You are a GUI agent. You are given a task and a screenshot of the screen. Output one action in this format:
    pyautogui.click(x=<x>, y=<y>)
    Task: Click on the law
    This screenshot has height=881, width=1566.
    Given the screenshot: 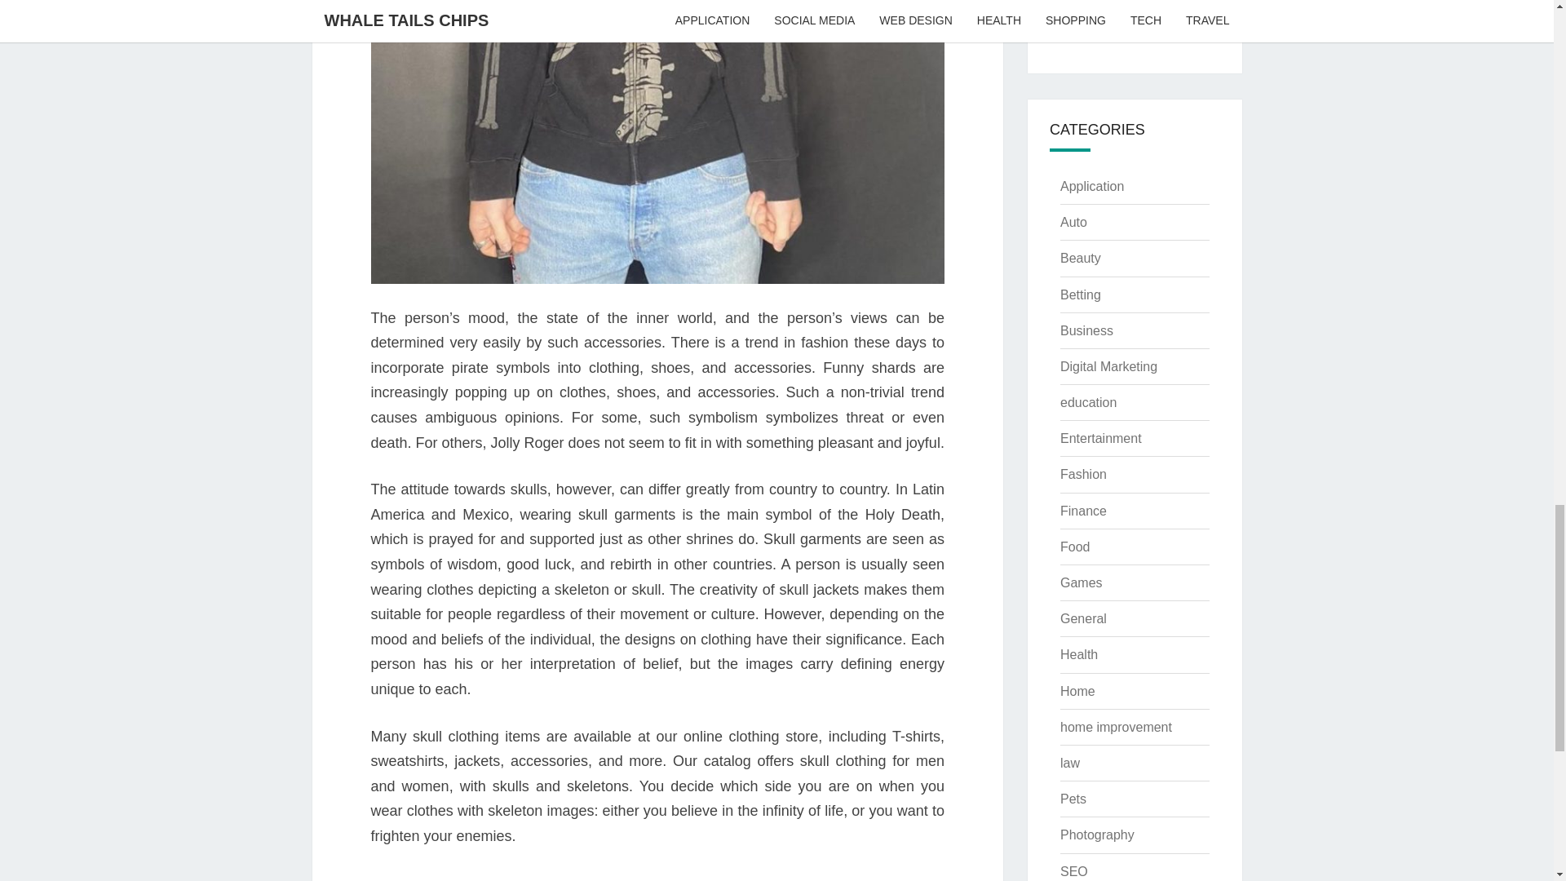 What is the action you would take?
    pyautogui.click(x=1070, y=762)
    